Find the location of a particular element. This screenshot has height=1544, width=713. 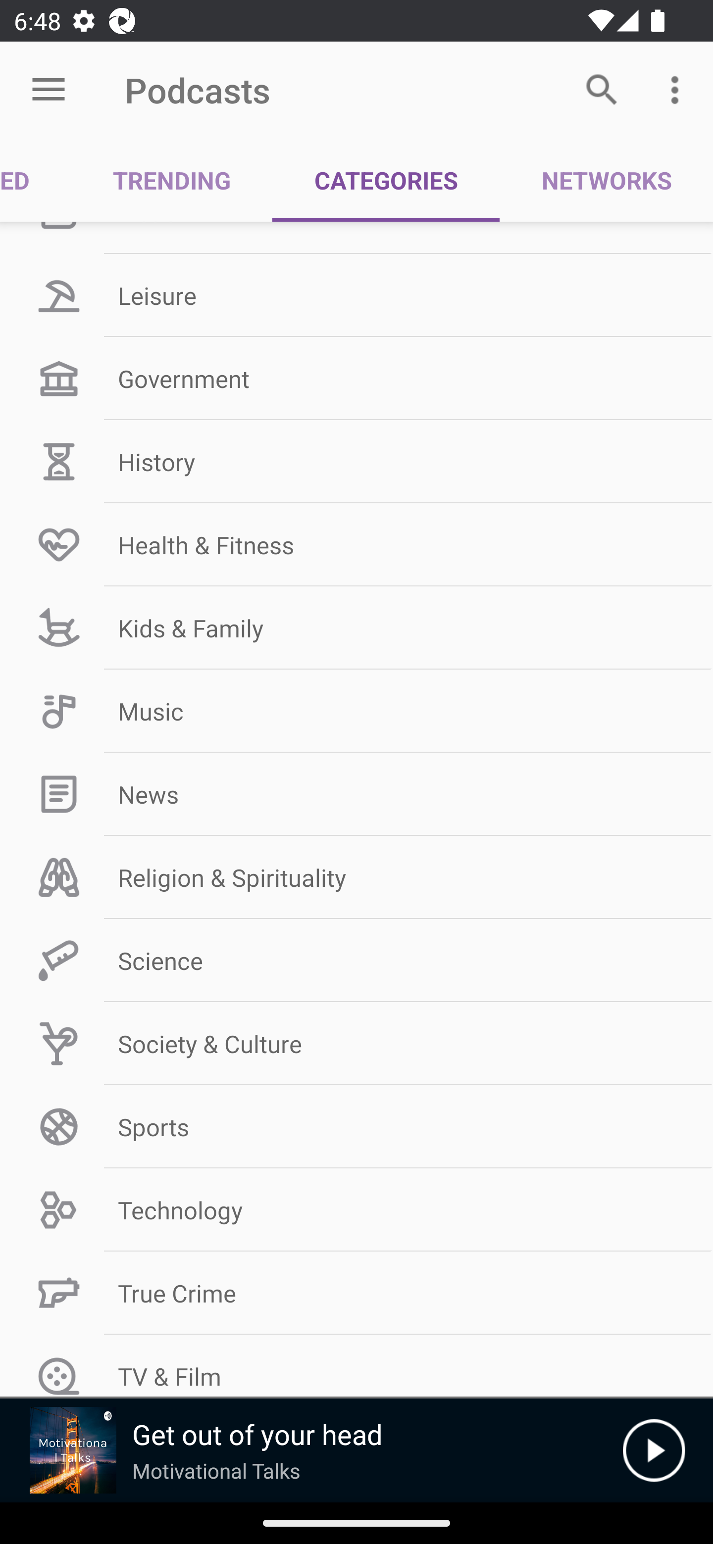

Technology is located at coordinates (356, 1210).